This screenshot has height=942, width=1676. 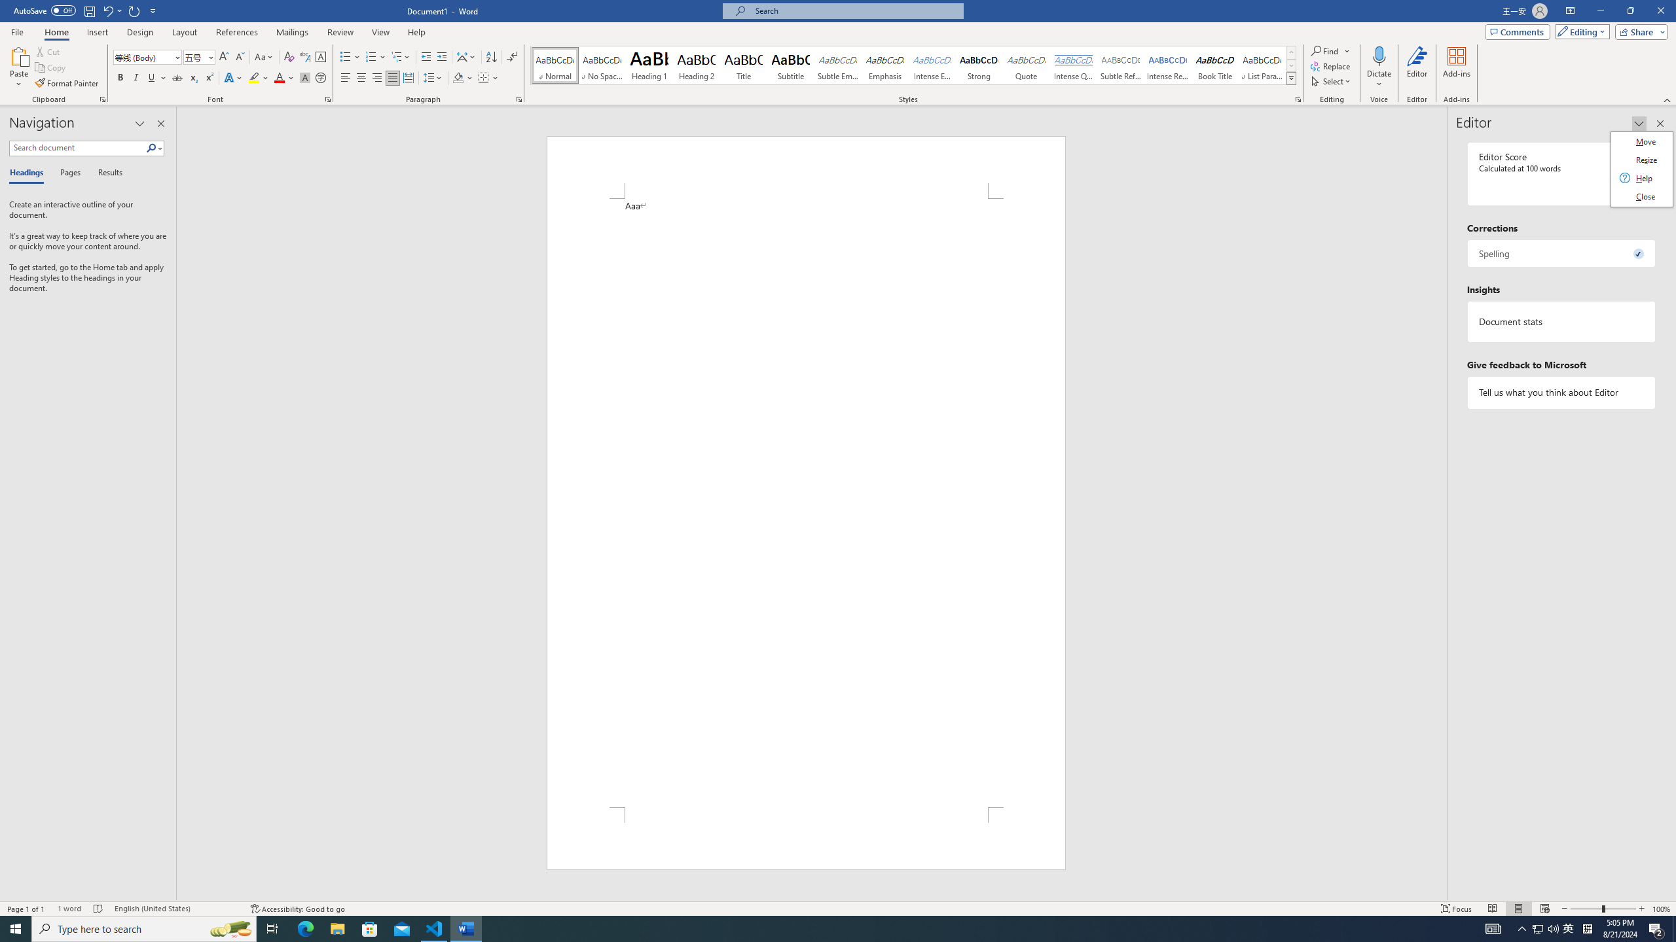 I want to click on Notification Chevron, so click(x=1641, y=169).